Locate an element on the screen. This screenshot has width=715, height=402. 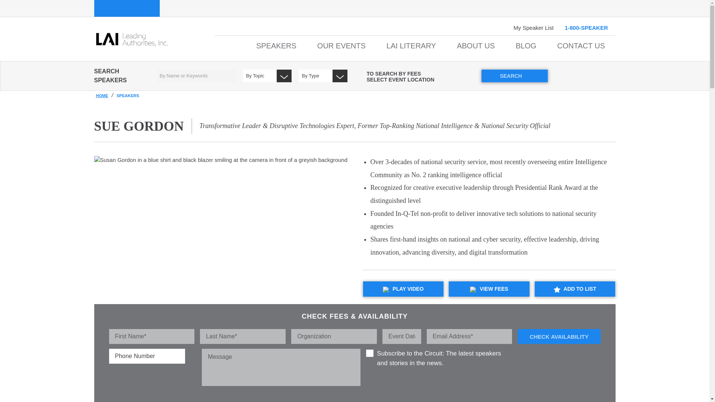
CHECK AVAILABILITY is located at coordinates (559, 336).